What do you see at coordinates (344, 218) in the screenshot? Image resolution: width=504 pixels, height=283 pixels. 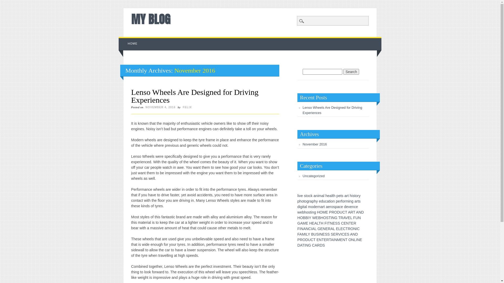 I see `A` at bounding box center [344, 218].